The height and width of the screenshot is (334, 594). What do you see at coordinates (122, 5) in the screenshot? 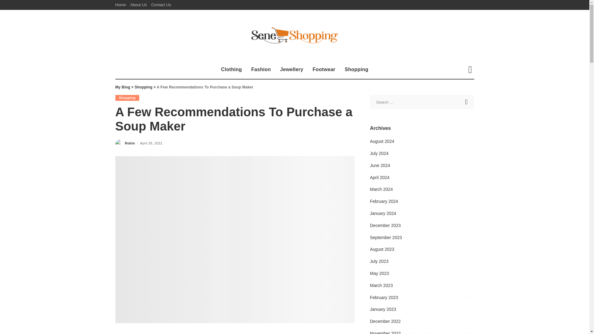
I see `Home` at bounding box center [122, 5].